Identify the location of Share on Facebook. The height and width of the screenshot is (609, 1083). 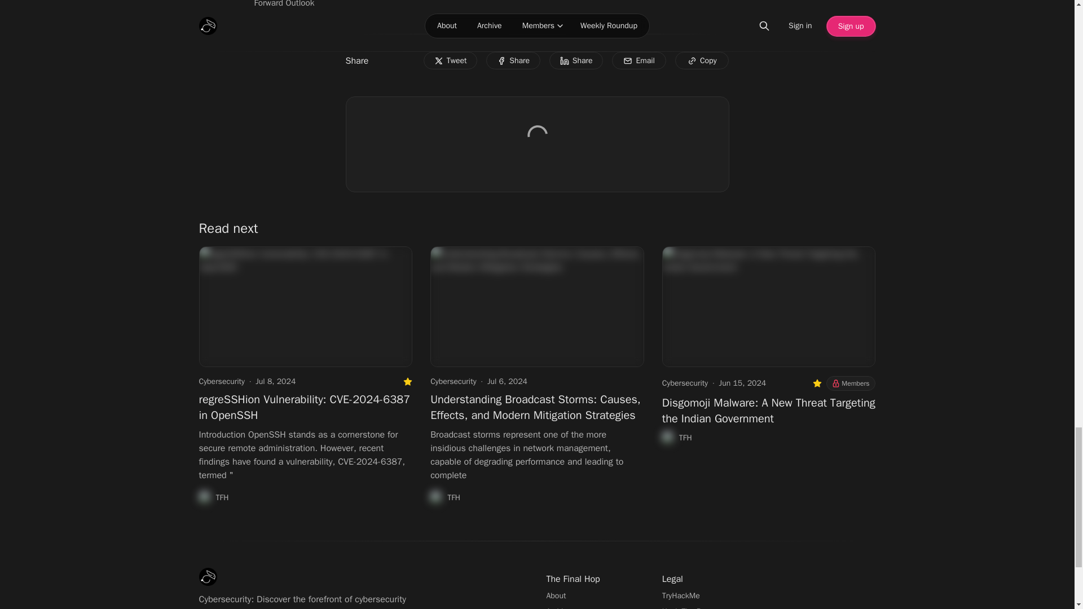
(513, 61).